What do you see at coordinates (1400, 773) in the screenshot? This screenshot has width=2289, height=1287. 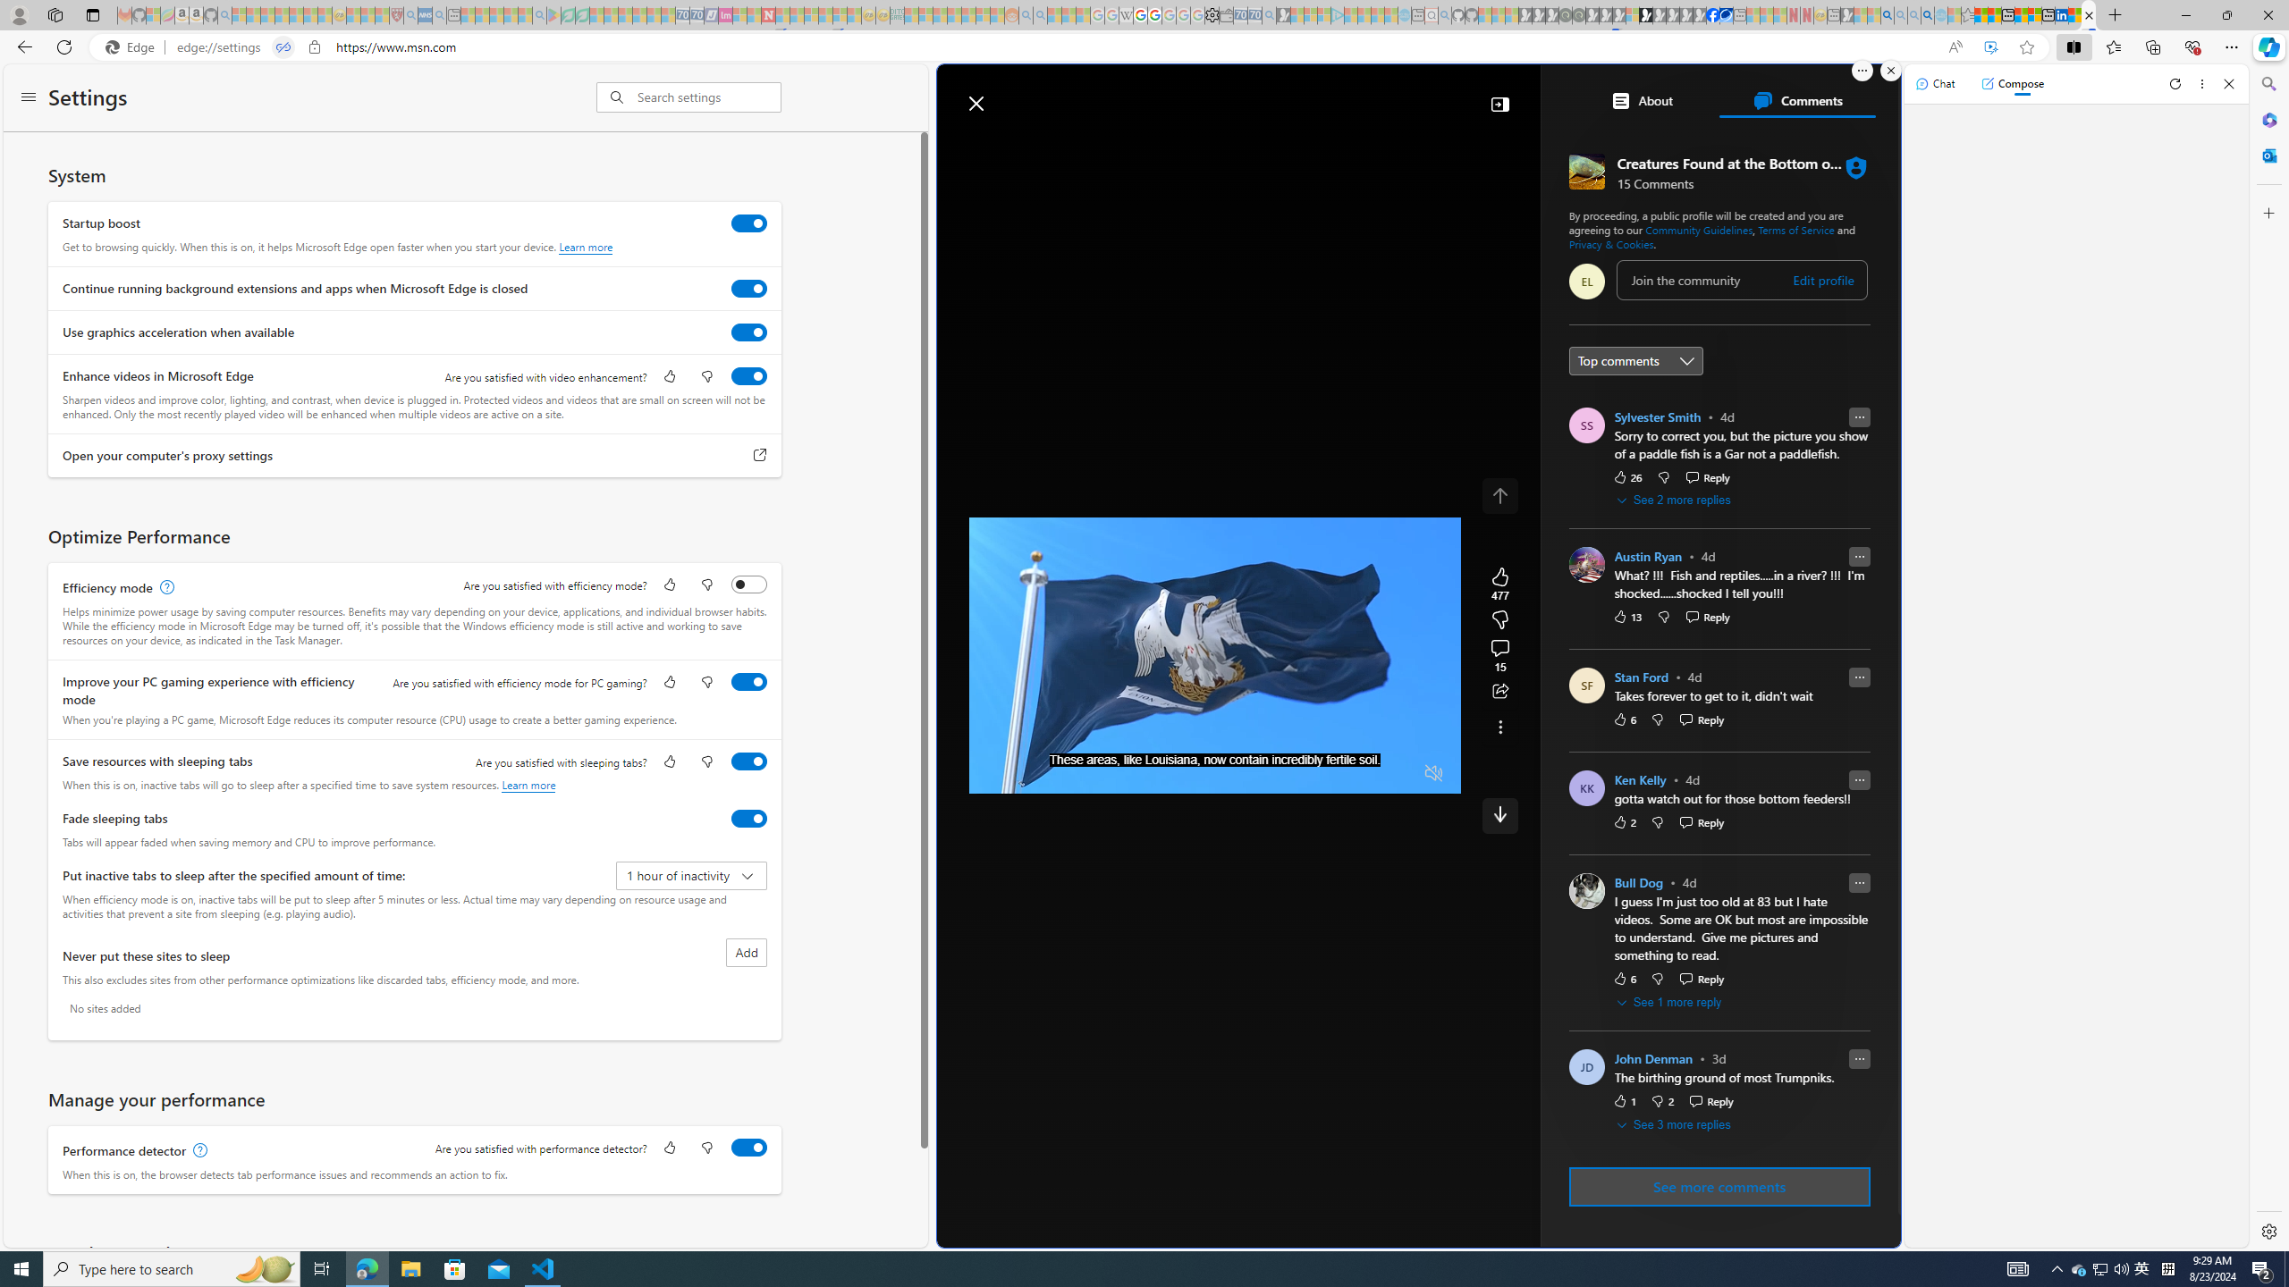 I see `Fullscreen` at bounding box center [1400, 773].